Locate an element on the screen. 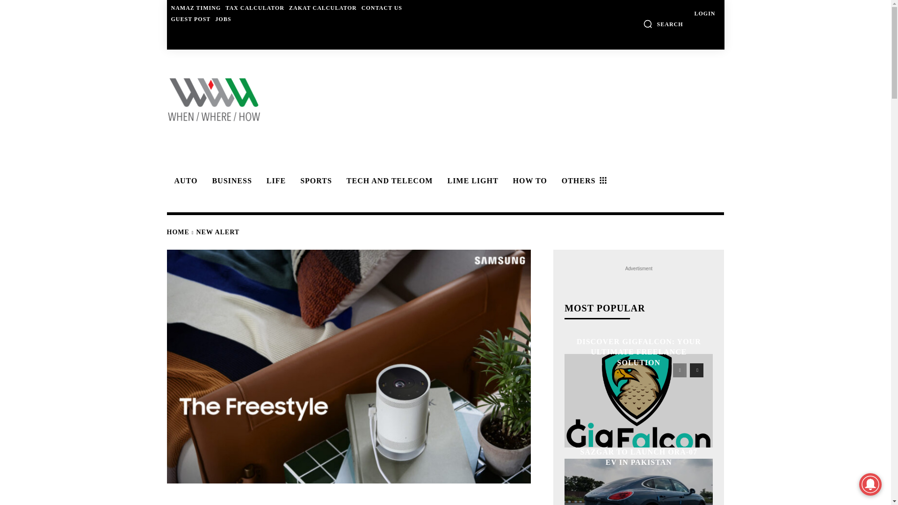 This screenshot has width=898, height=505. BUSINESS is located at coordinates (230, 181).